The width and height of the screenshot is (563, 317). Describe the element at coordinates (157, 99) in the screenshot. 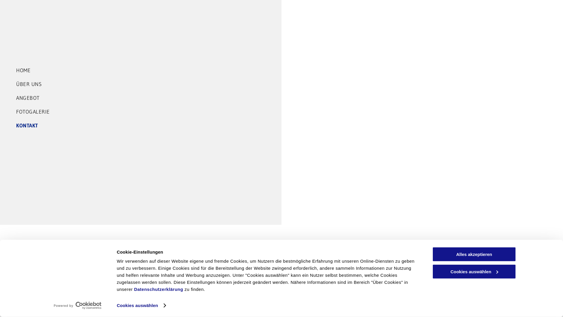

I see `ANGEBOT` at that location.